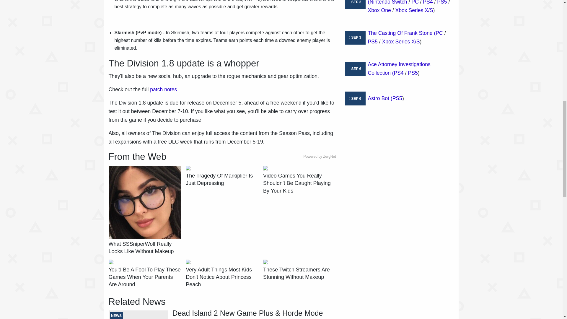 The width and height of the screenshot is (567, 319). What do you see at coordinates (164, 89) in the screenshot?
I see `patch notes` at bounding box center [164, 89].